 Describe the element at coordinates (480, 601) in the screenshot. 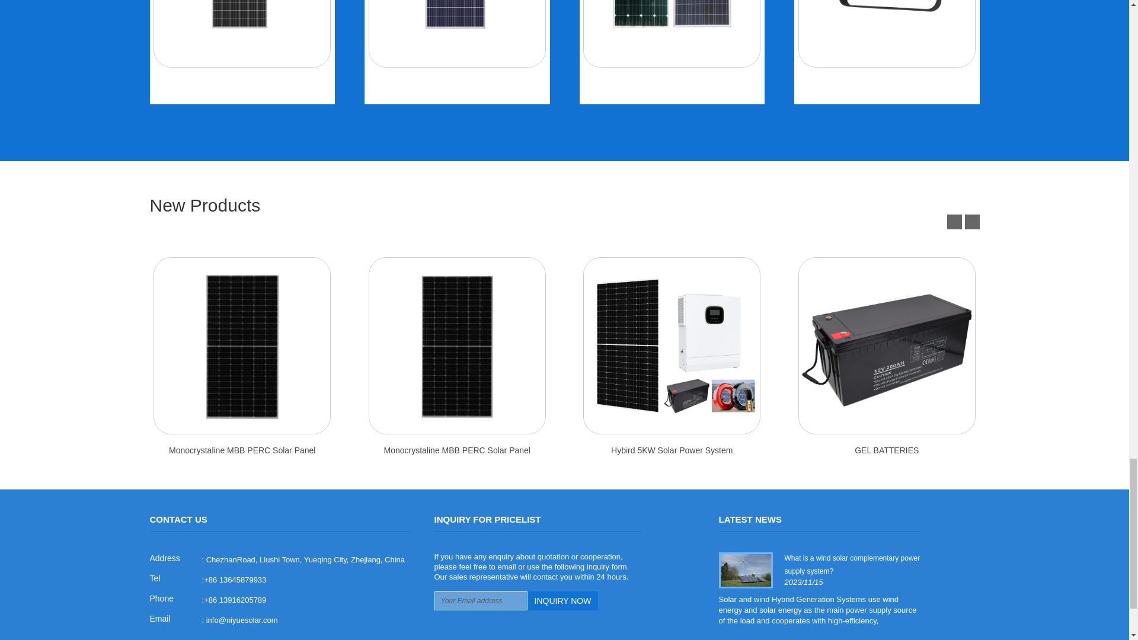

I see `Your Email address` at that location.